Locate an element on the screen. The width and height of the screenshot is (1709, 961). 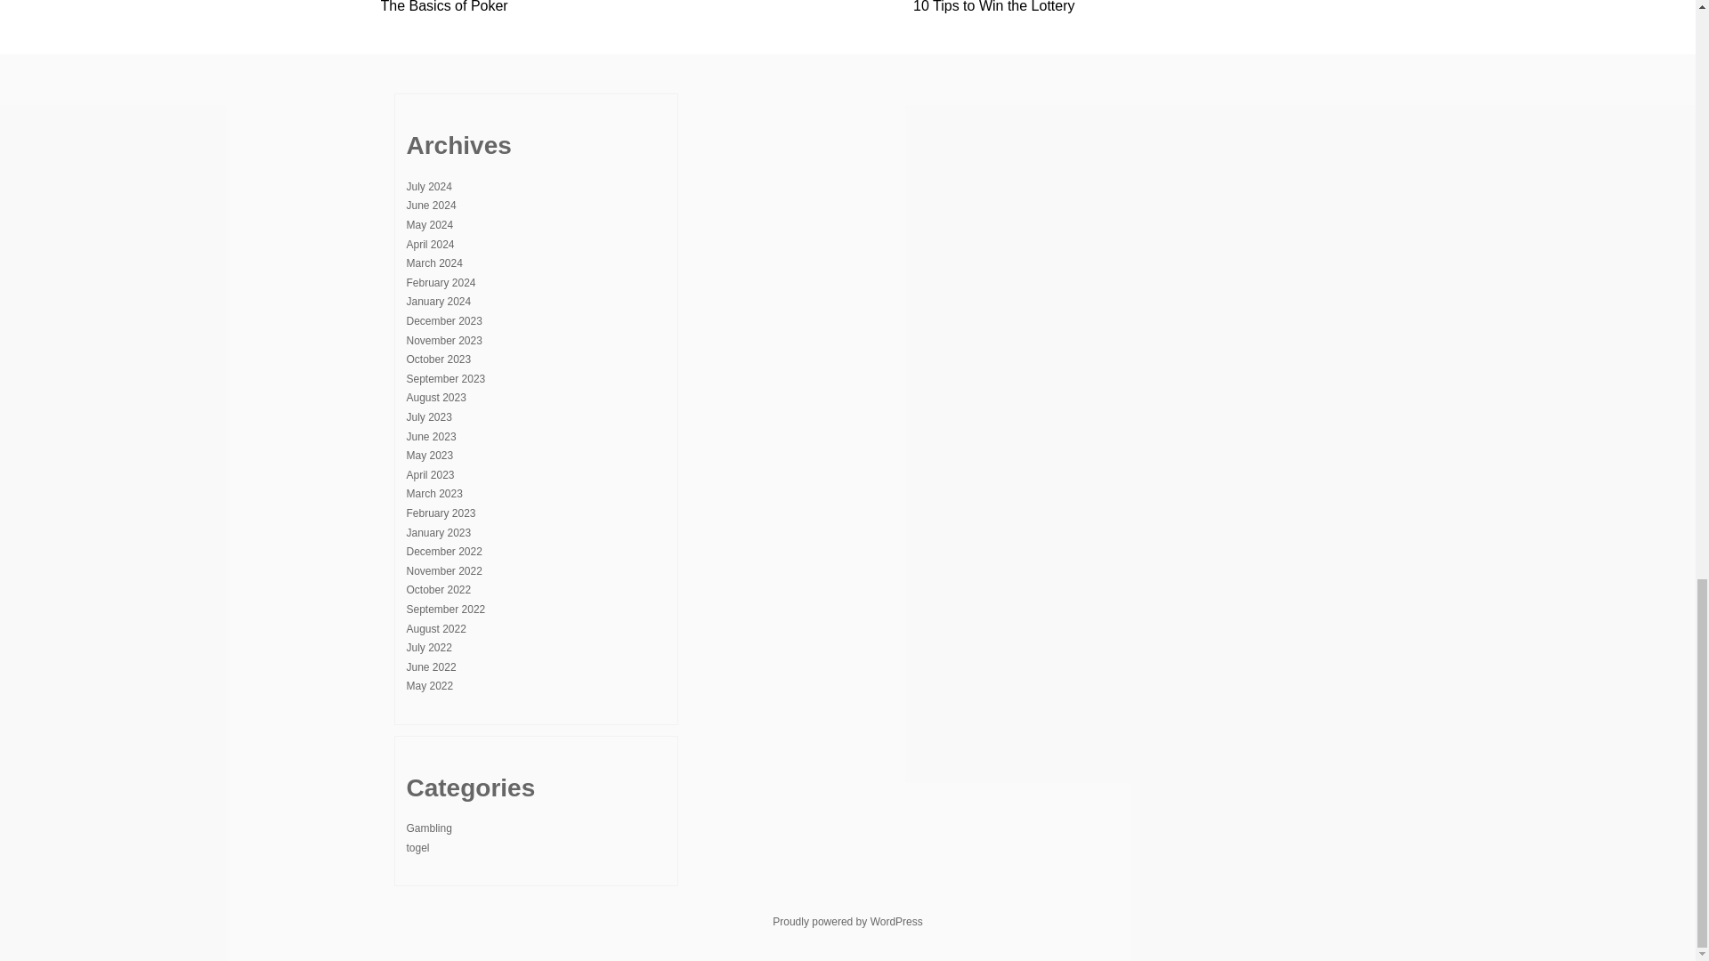
The Basics of Poker is located at coordinates (444, 7).